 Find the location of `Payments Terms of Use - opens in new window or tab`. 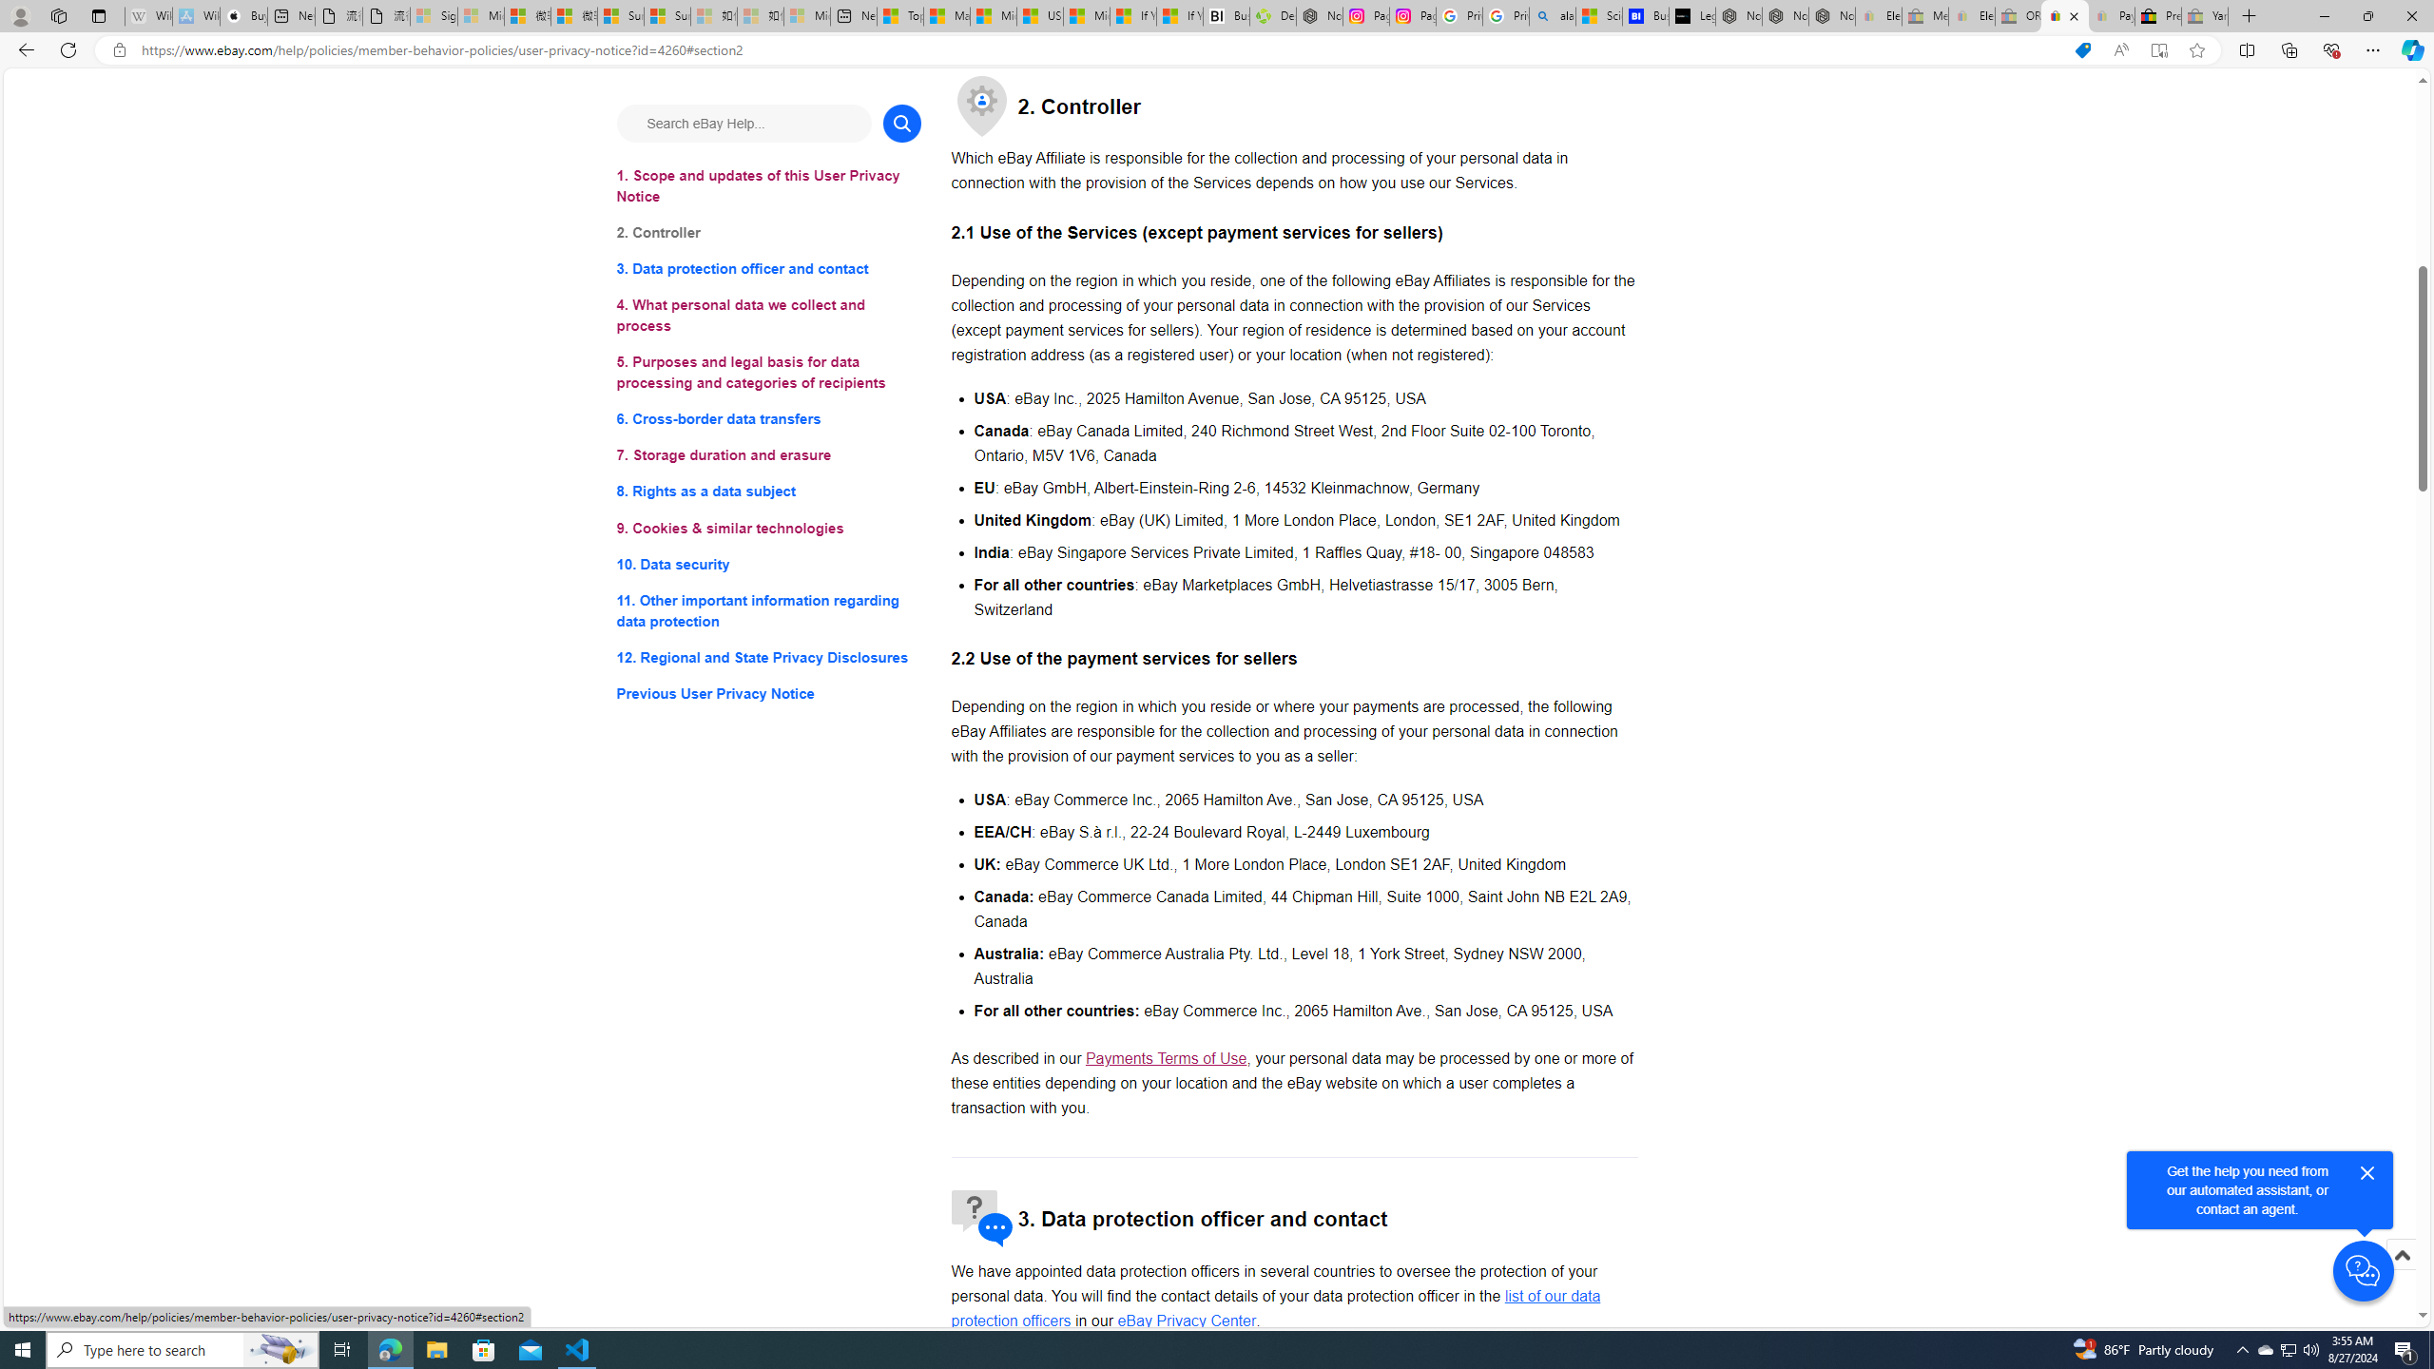

Payments Terms of Use - opens in new window or tab is located at coordinates (1166, 1059).